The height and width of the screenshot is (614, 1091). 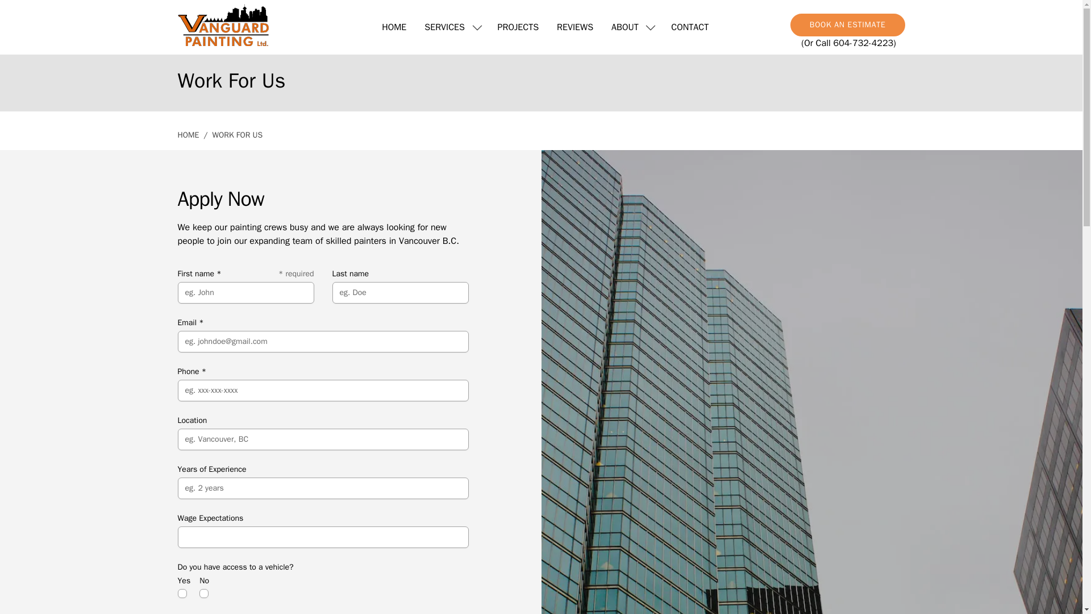 What do you see at coordinates (841, 19) in the screenshot?
I see `BOOK AN ESTIMATE` at bounding box center [841, 19].